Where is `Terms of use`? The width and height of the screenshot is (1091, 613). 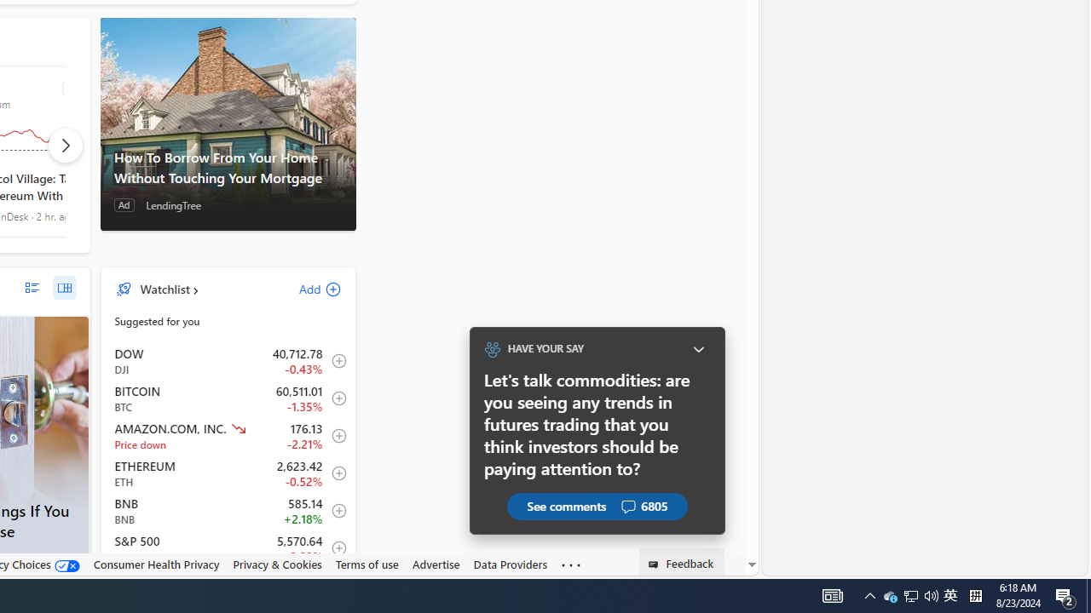
Terms of use is located at coordinates (367, 564).